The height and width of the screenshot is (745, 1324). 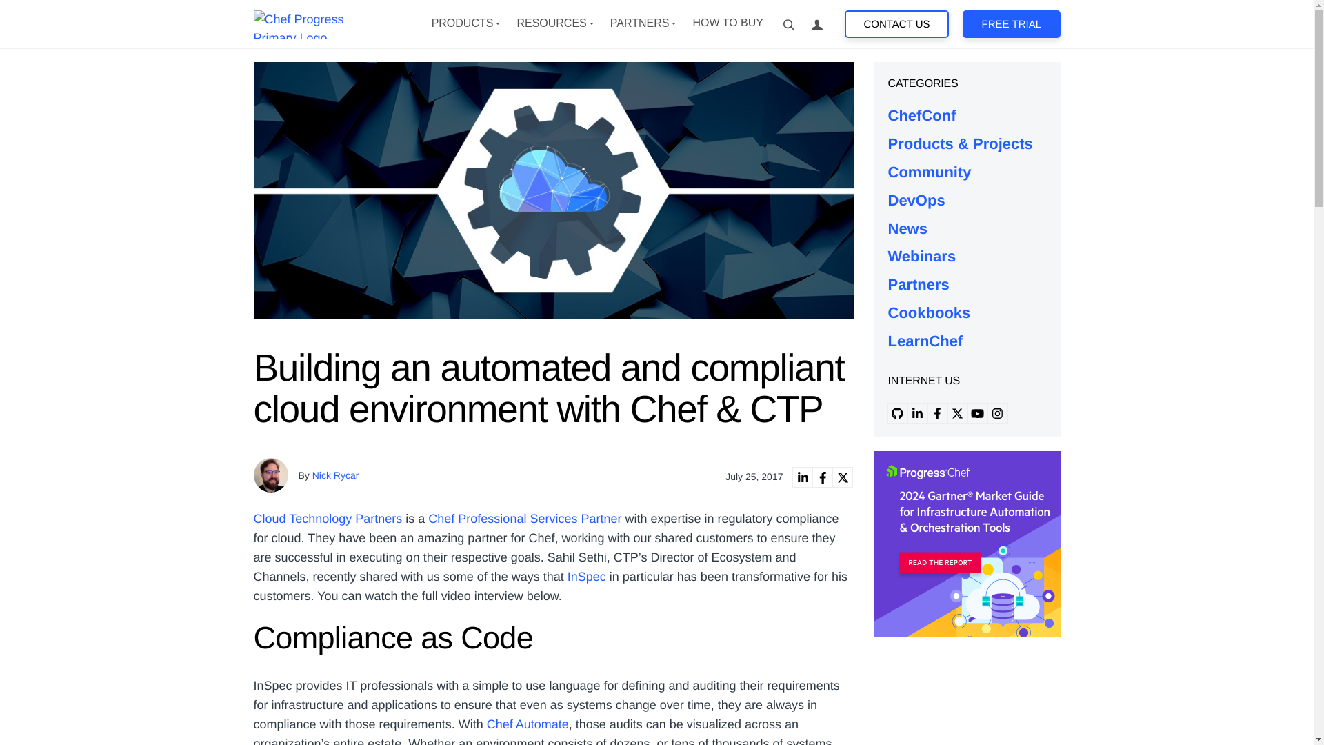 I want to click on PARTNERS, so click(x=640, y=23).